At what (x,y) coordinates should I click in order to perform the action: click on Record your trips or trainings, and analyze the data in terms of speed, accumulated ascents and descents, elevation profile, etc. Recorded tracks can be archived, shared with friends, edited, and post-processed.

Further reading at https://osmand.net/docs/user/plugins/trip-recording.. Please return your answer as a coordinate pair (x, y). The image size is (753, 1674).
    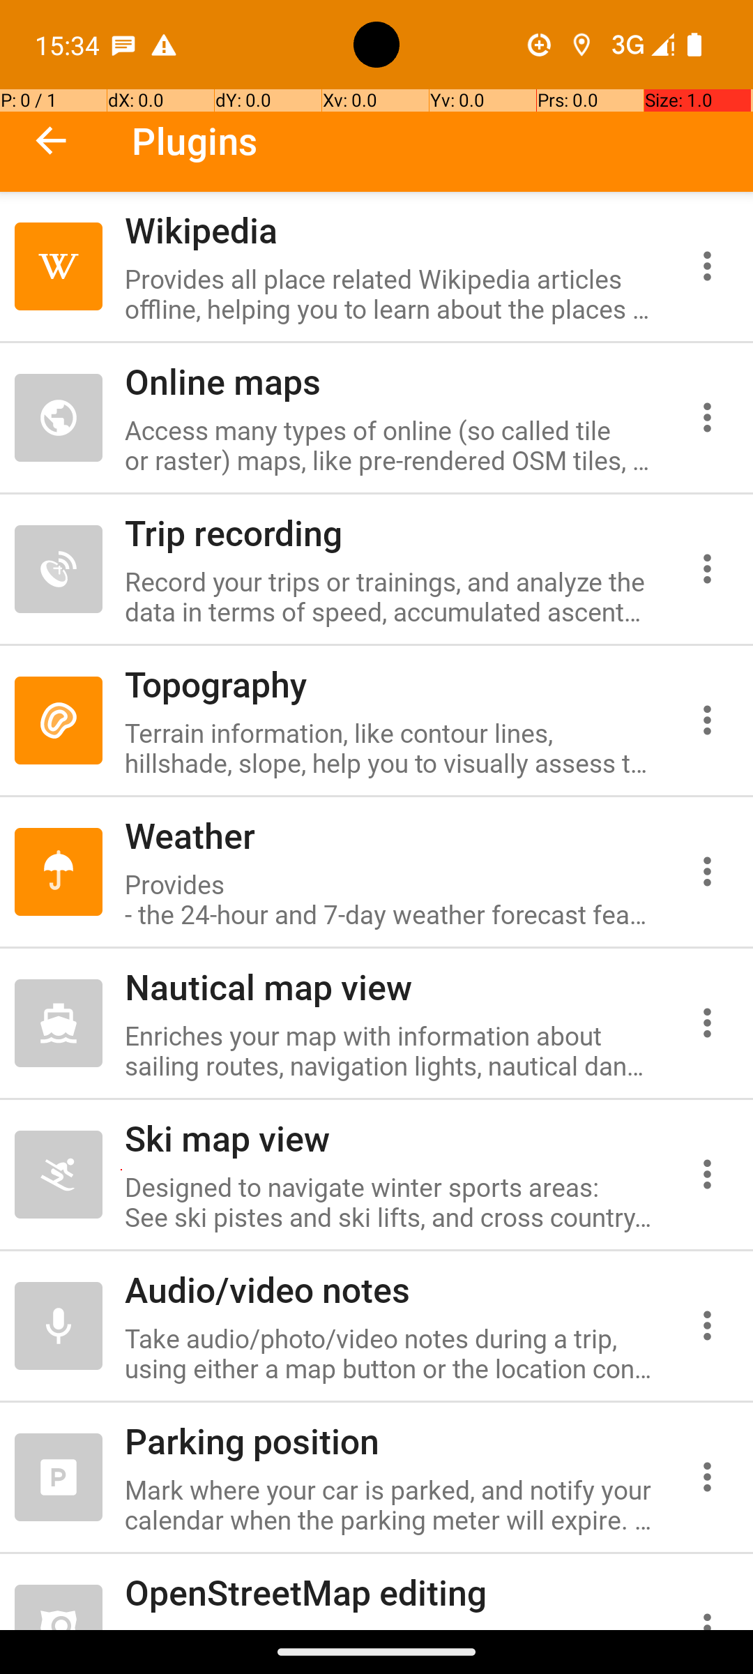
    Looking at the image, I should click on (389, 596).